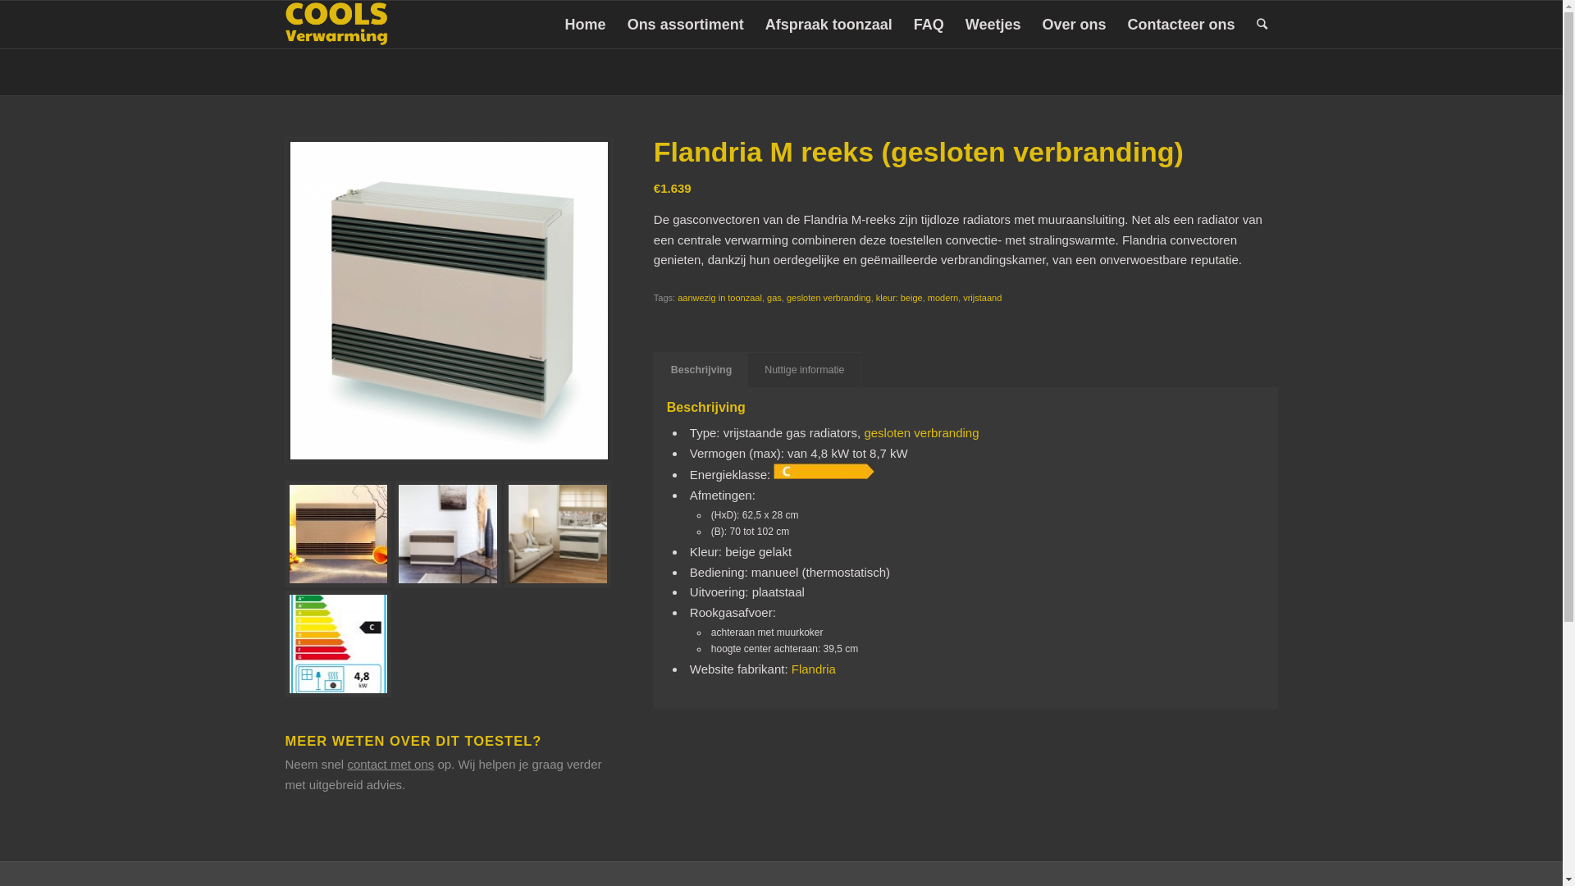 The width and height of the screenshot is (1575, 886). I want to click on gesloten verbranding, so click(921, 433).